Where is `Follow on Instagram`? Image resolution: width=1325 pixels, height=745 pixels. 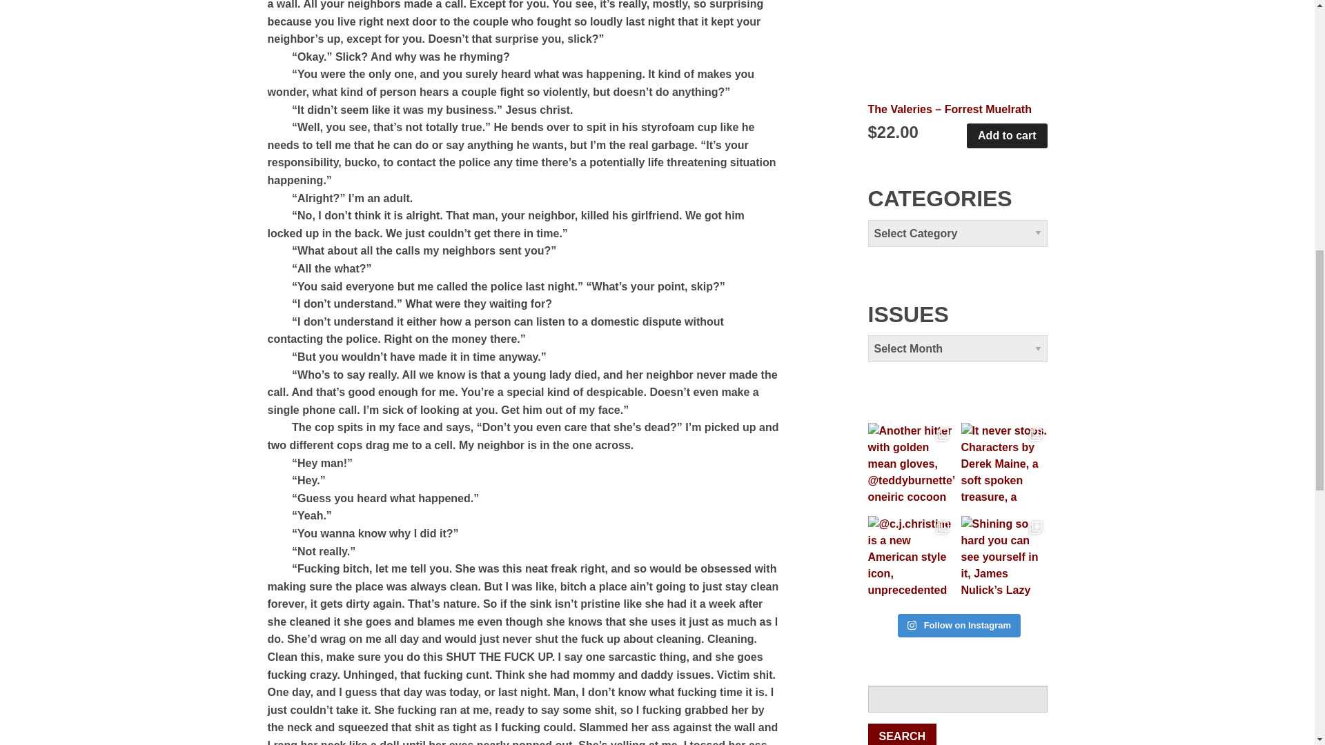
Follow on Instagram is located at coordinates (959, 625).